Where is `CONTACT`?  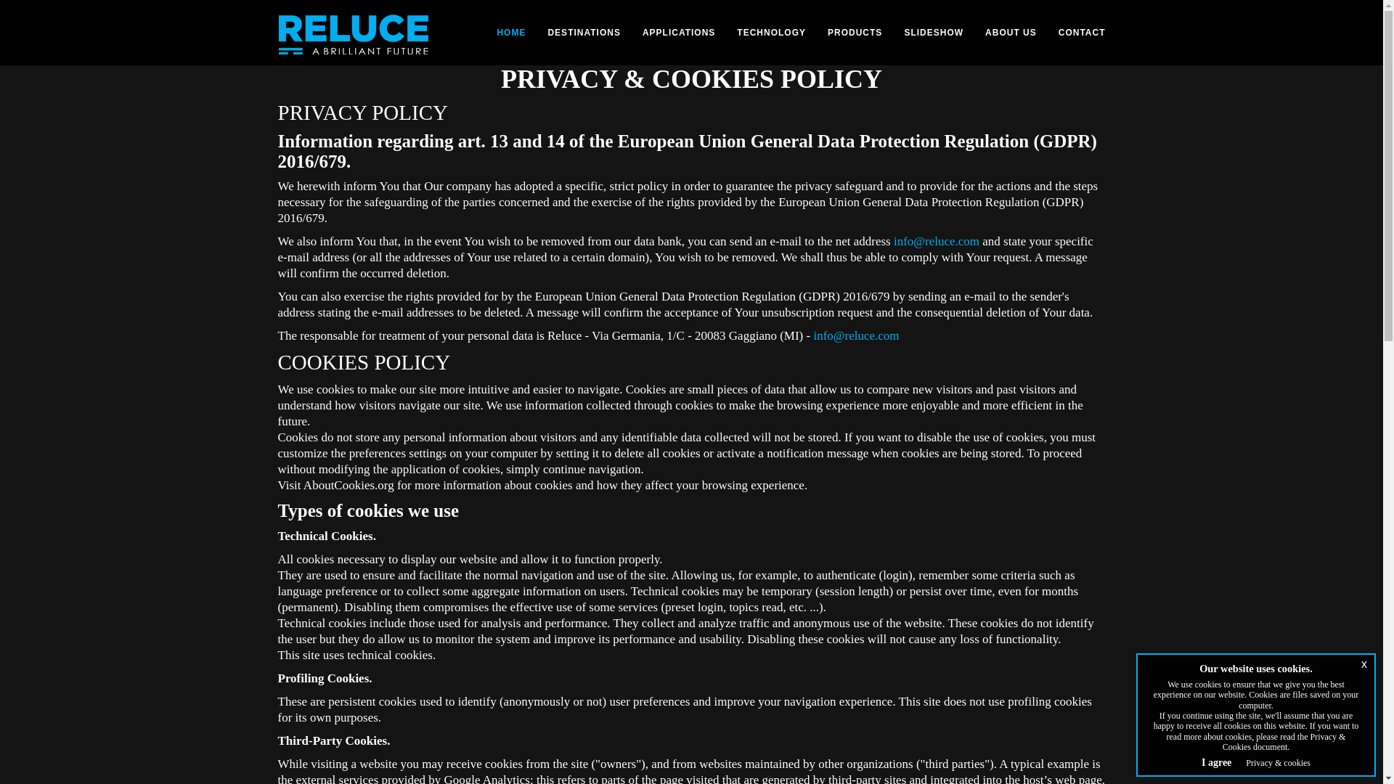 CONTACT is located at coordinates (1082, 33).